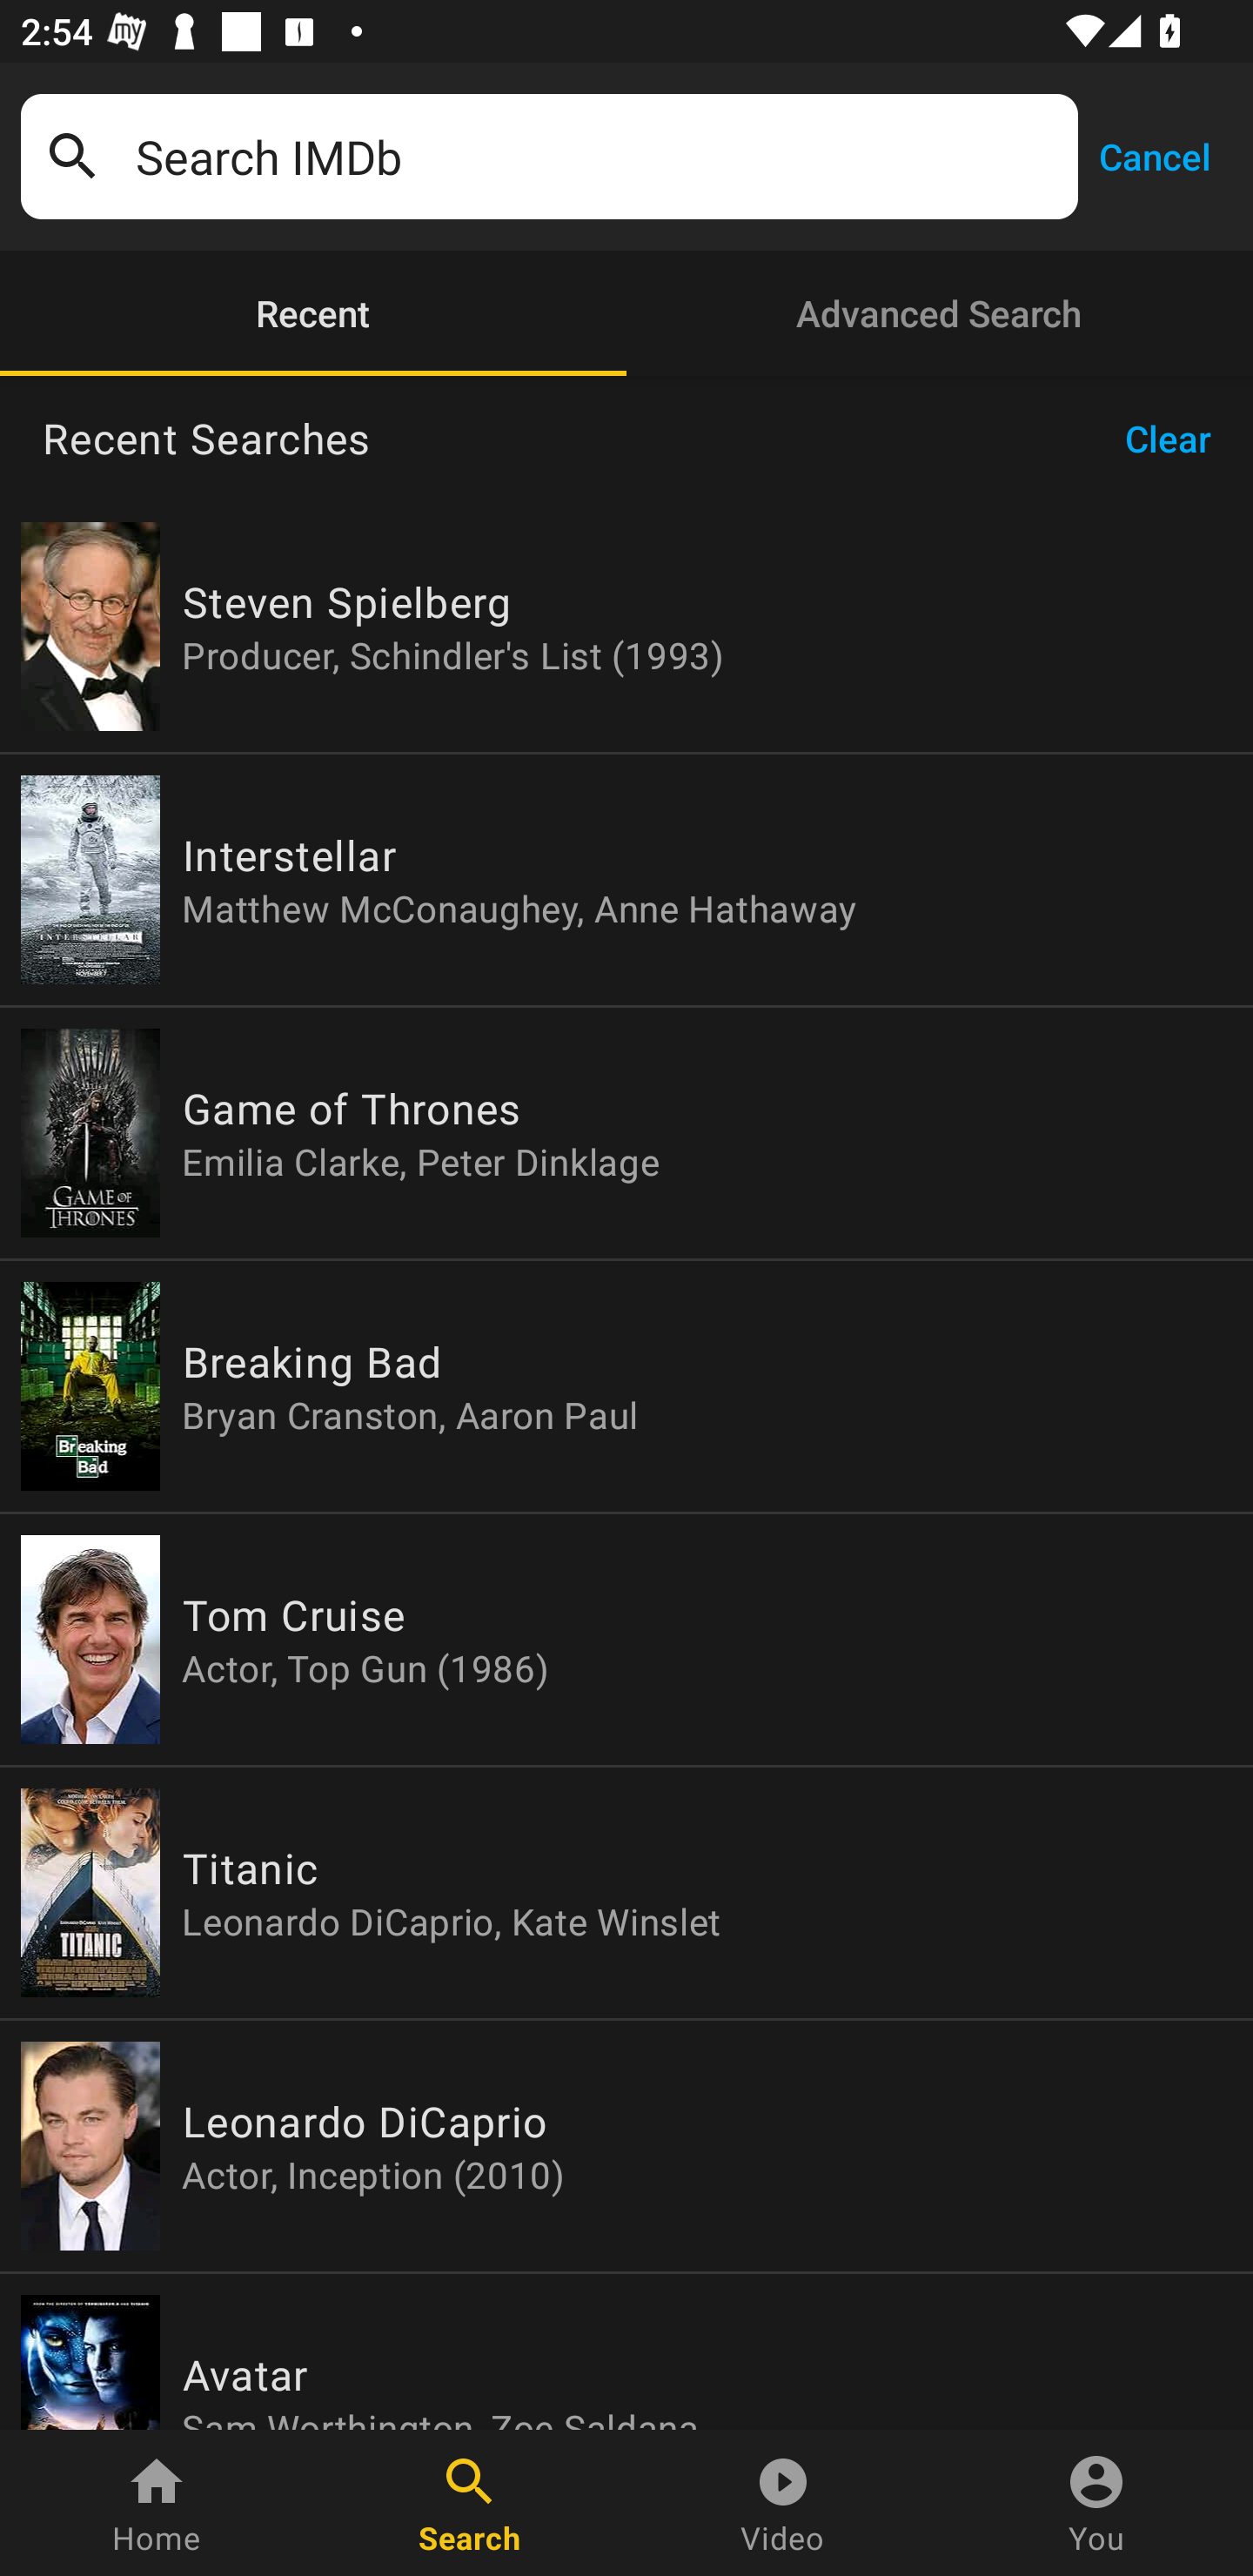 This screenshot has height=2576, width=1253. Describe the element at coordinates (626, 1387) in the screenshot. I see `Breaking Bad Bryan Cranston, Aaron Paul` at that location.